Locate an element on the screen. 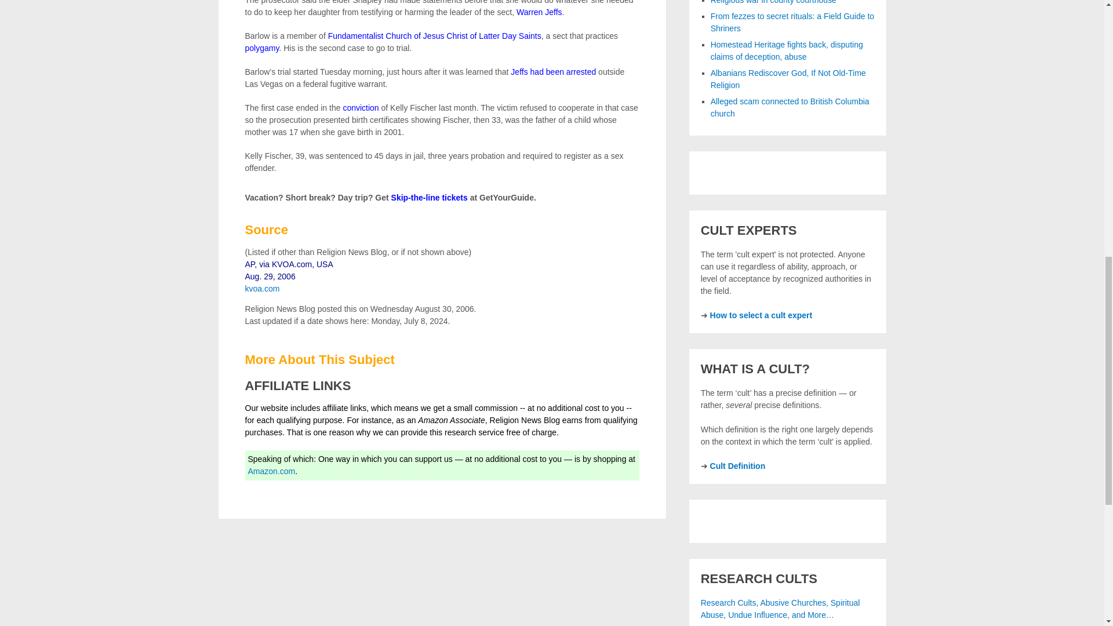 The height and width of the screenshot is (626, 1113). From fezzes to secret rituals: a Field Guide to Shriners is located at coordinates (792, 22).